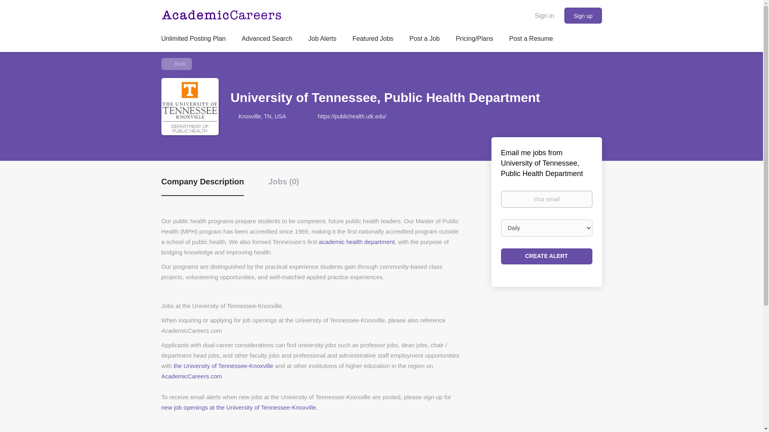  I want to click on the University of Tennessee-Knoxville, so click(223, 366).